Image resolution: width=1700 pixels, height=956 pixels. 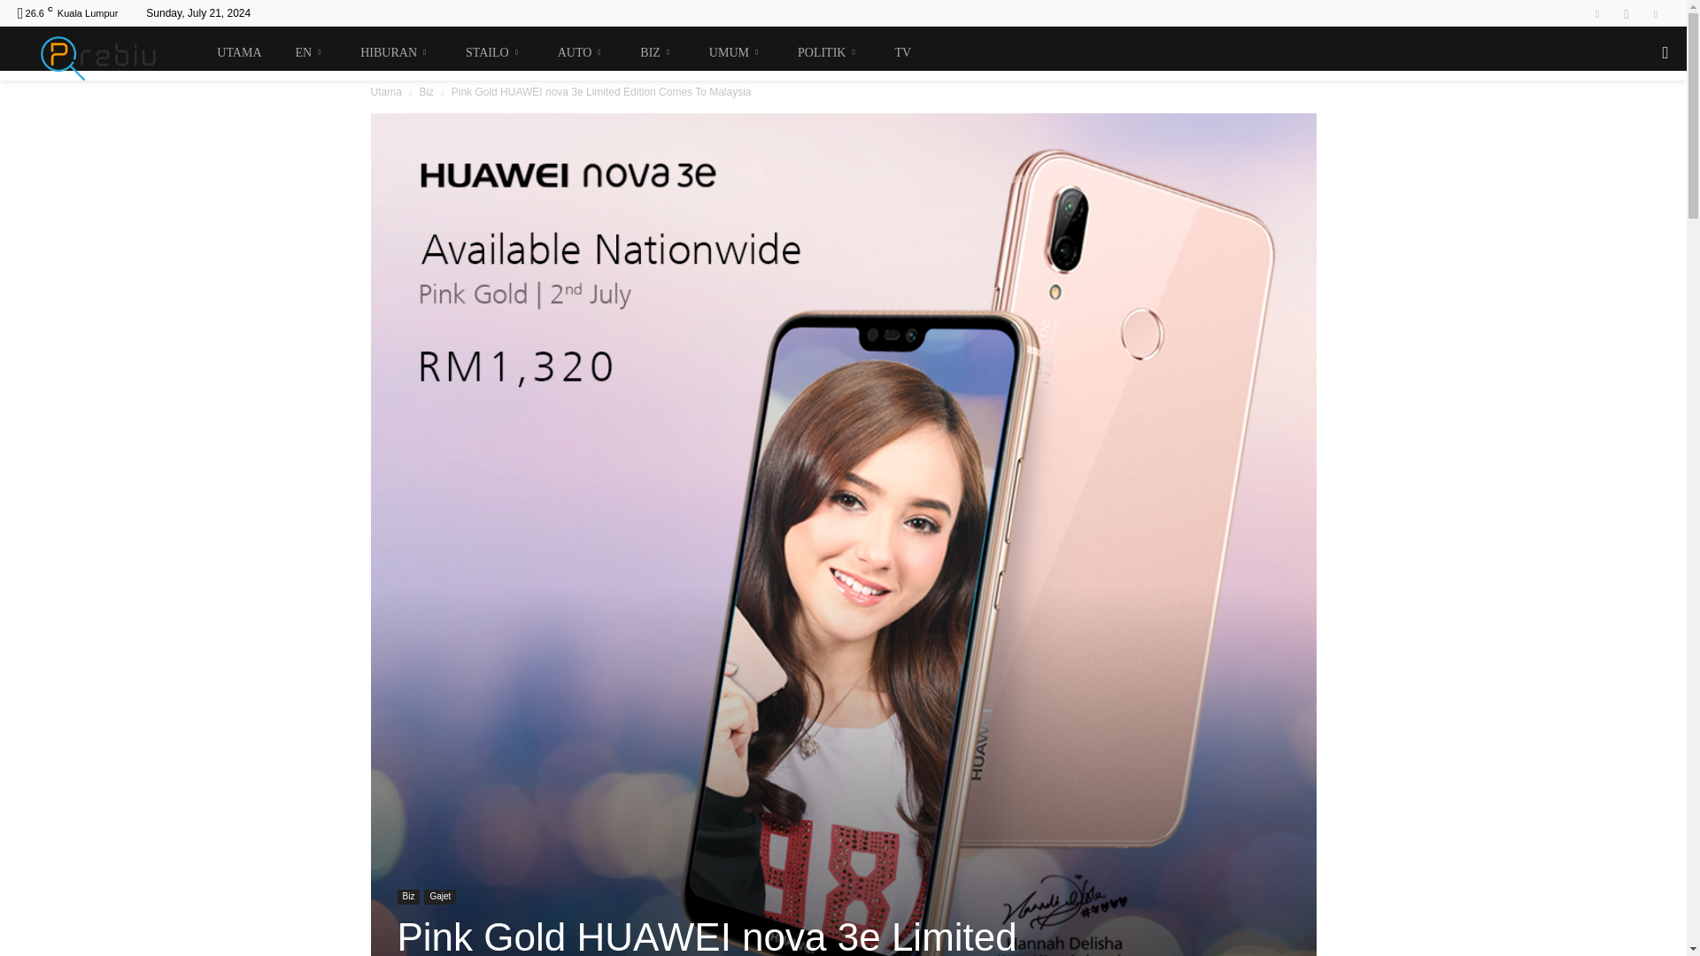 I want to click on Twitter, so click(x=1656, y=13).